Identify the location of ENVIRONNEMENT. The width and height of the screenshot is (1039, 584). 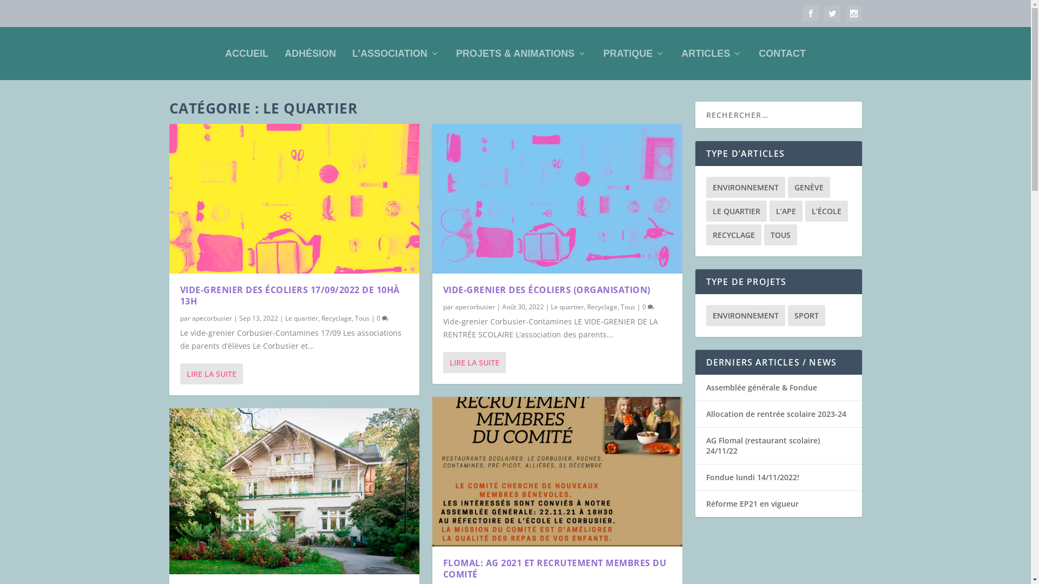
(745, 187).